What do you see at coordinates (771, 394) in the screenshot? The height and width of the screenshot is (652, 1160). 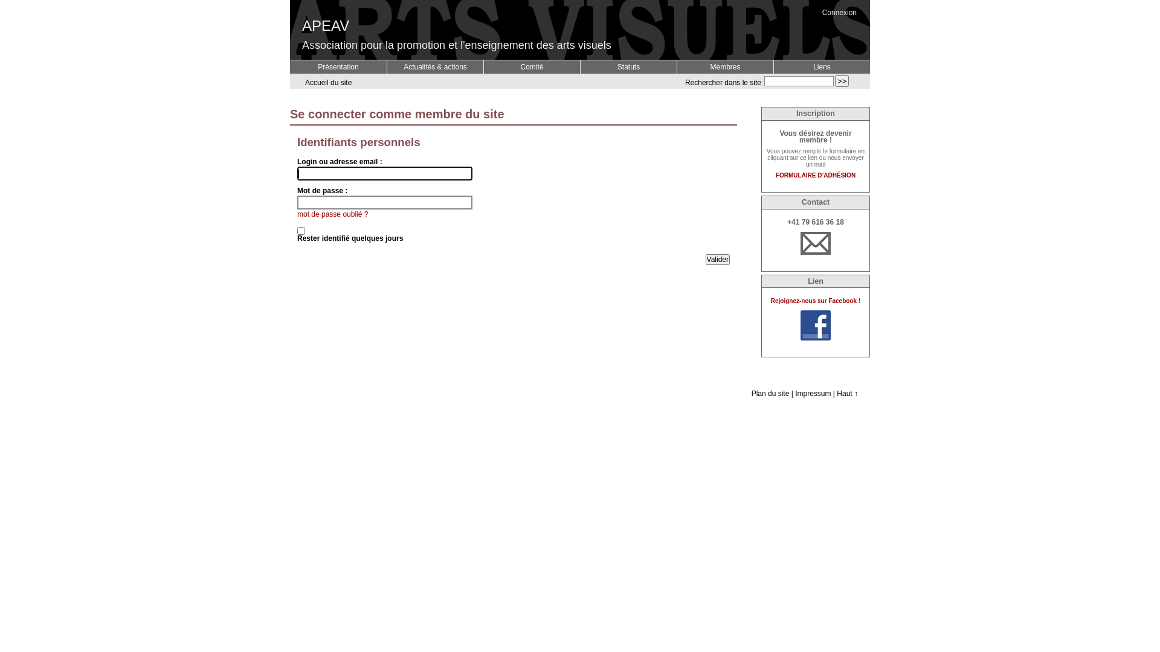 I see `Plan du site` at bounding box center [771, 394].